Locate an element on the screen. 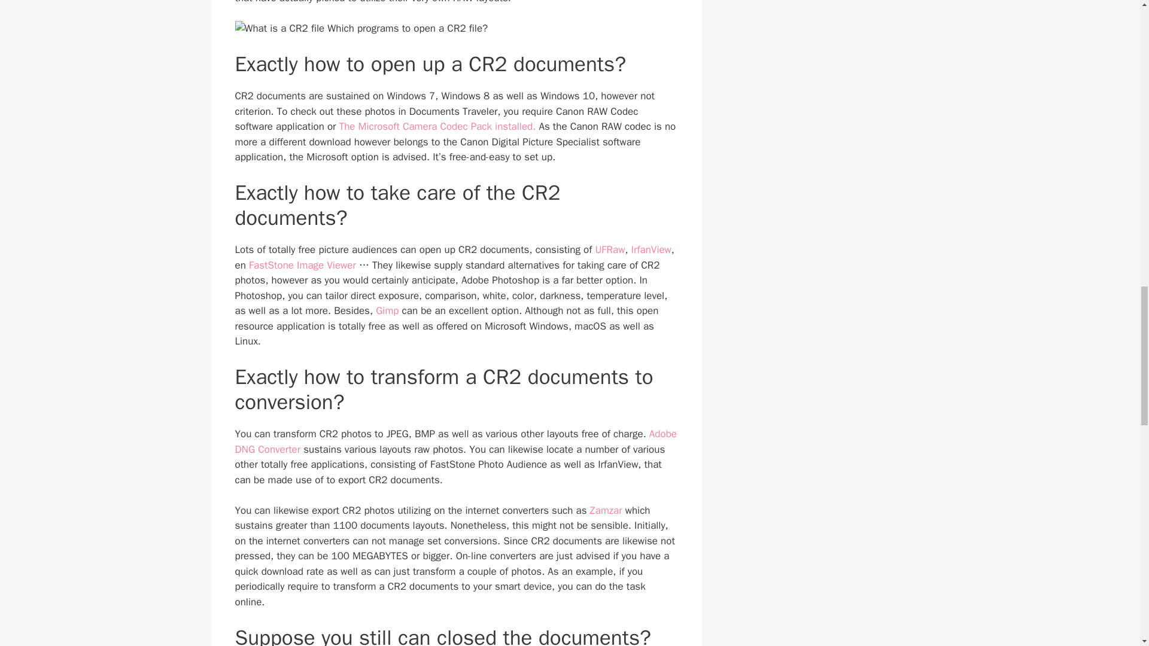 This screenshot has height=646, width=1149. FastStone Image Viewer is located at coordinates (303, 265).